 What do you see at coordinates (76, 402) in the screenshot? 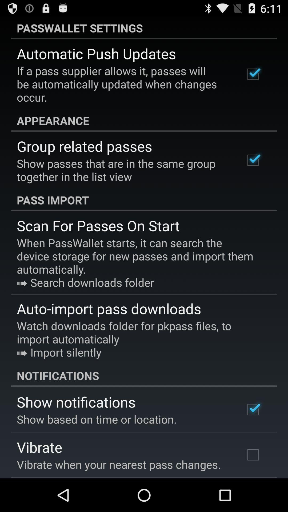
I see `flip until show notifications` at bounding box center [76, 402].